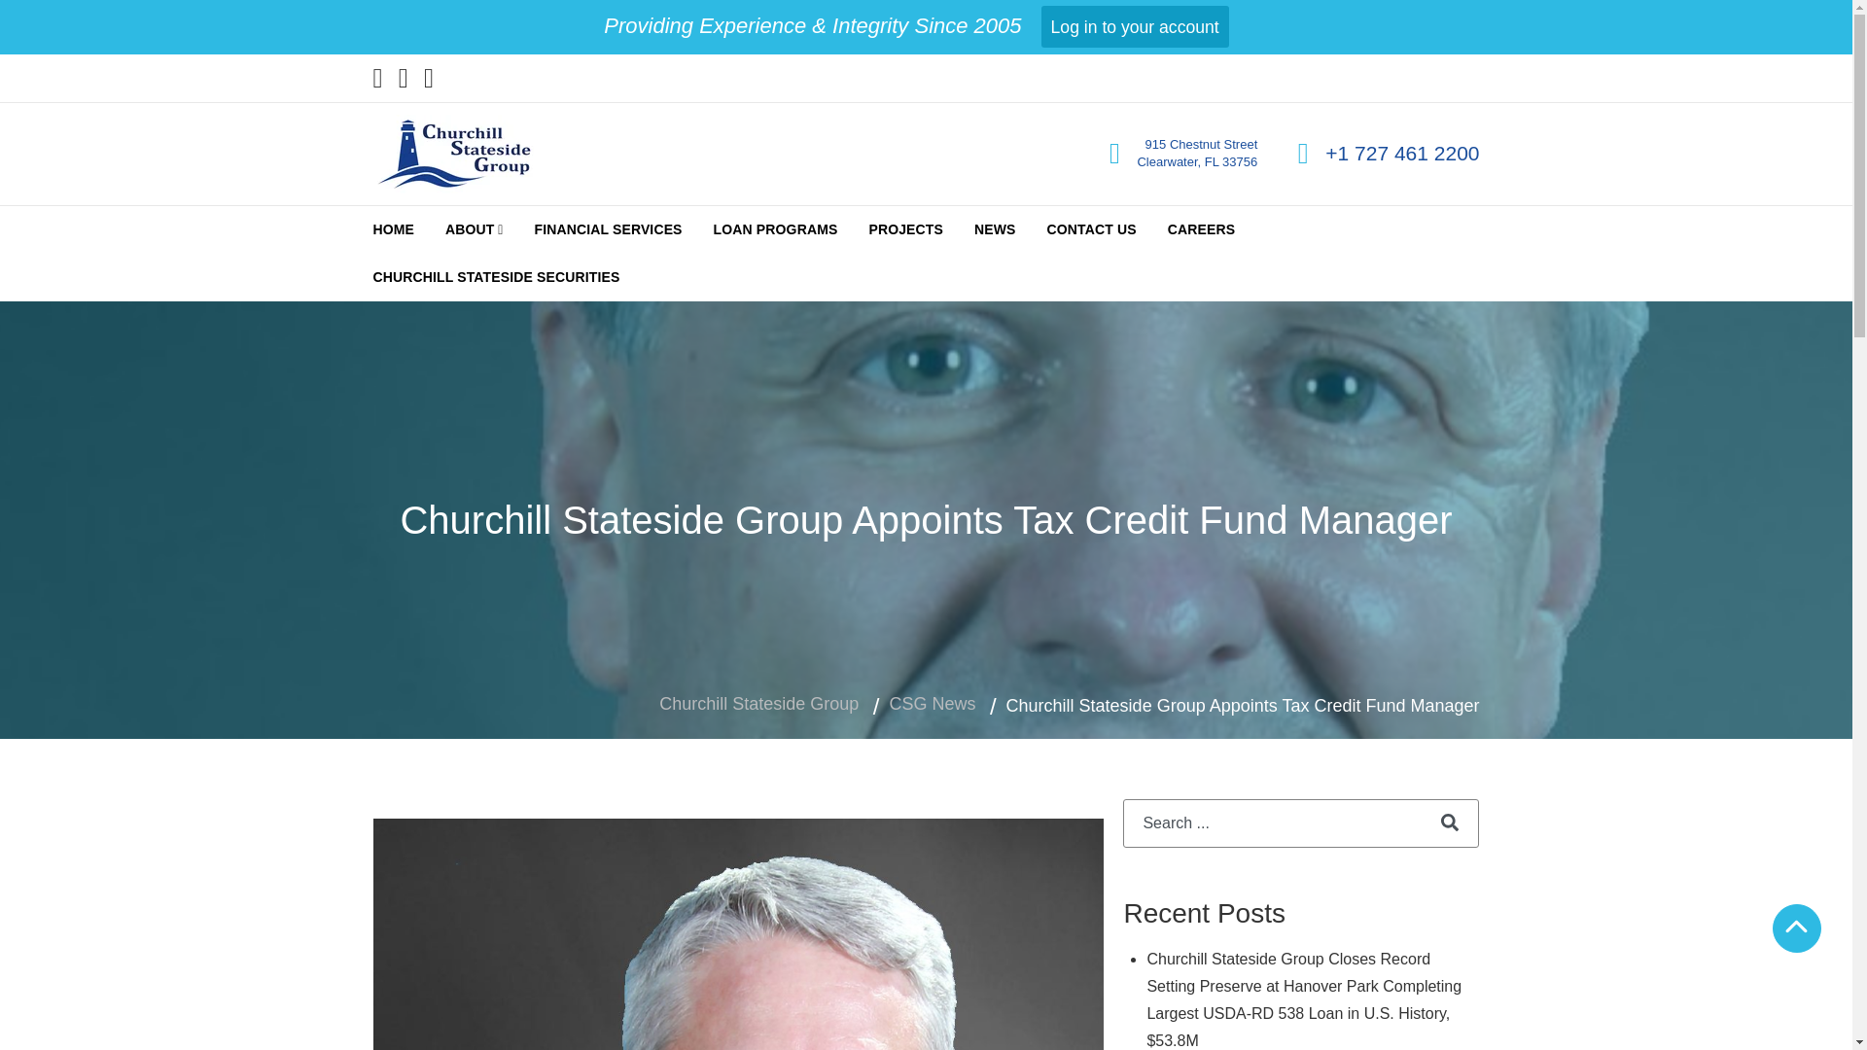 The image size is (1867, 1050). Describe the element at coordinates (776, 229) in the screenshot. I see `LOAN PROGRAMS` at that location.